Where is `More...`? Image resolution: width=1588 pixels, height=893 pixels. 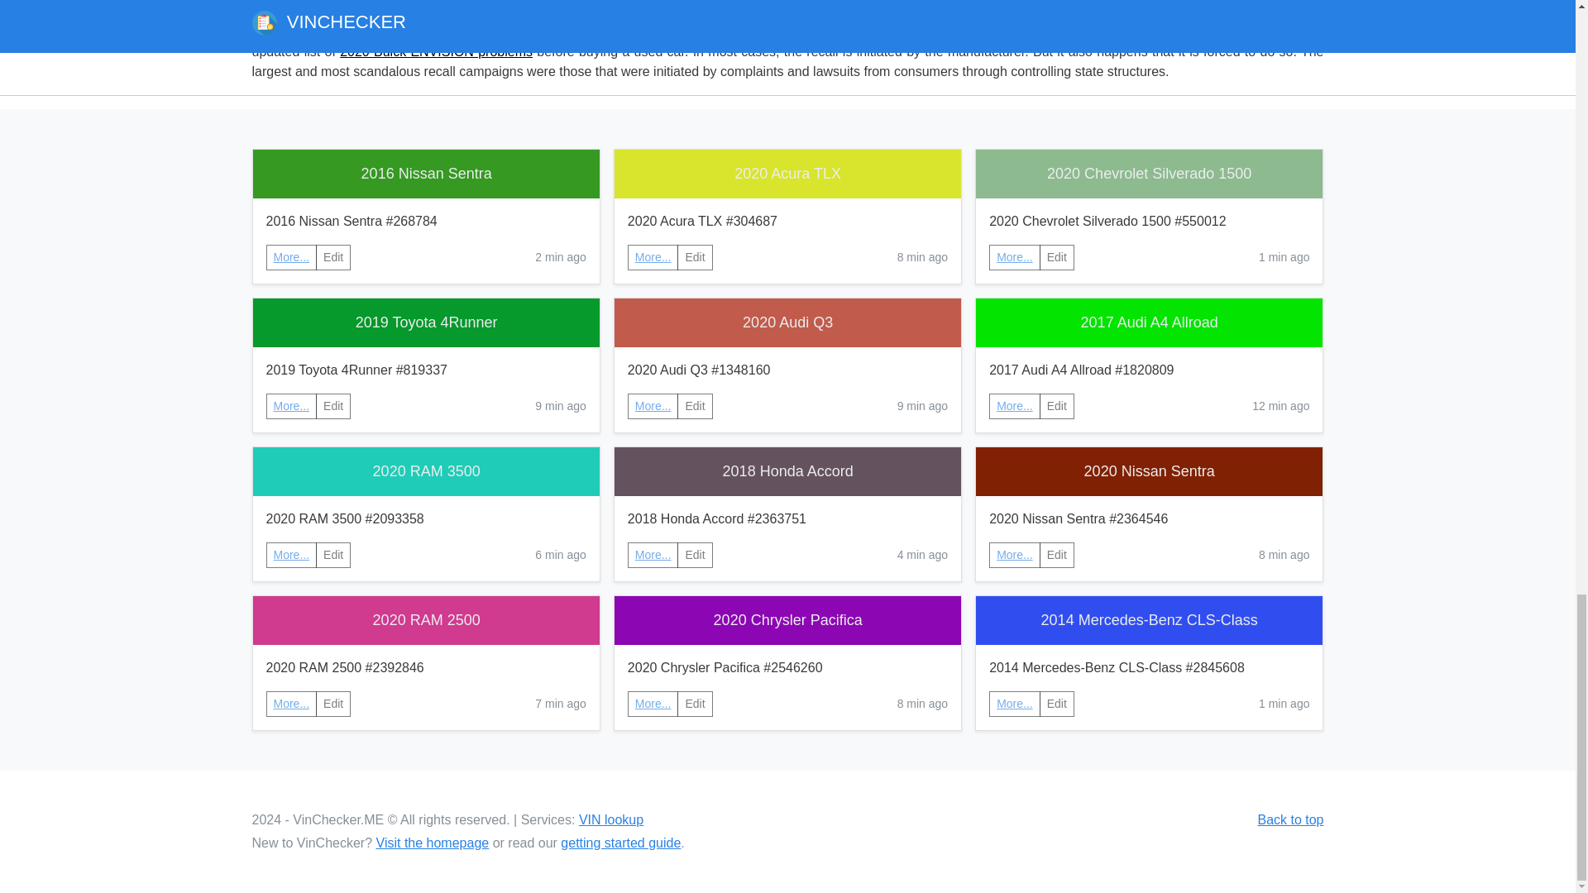
More... is located at coordinates (1014, 406).